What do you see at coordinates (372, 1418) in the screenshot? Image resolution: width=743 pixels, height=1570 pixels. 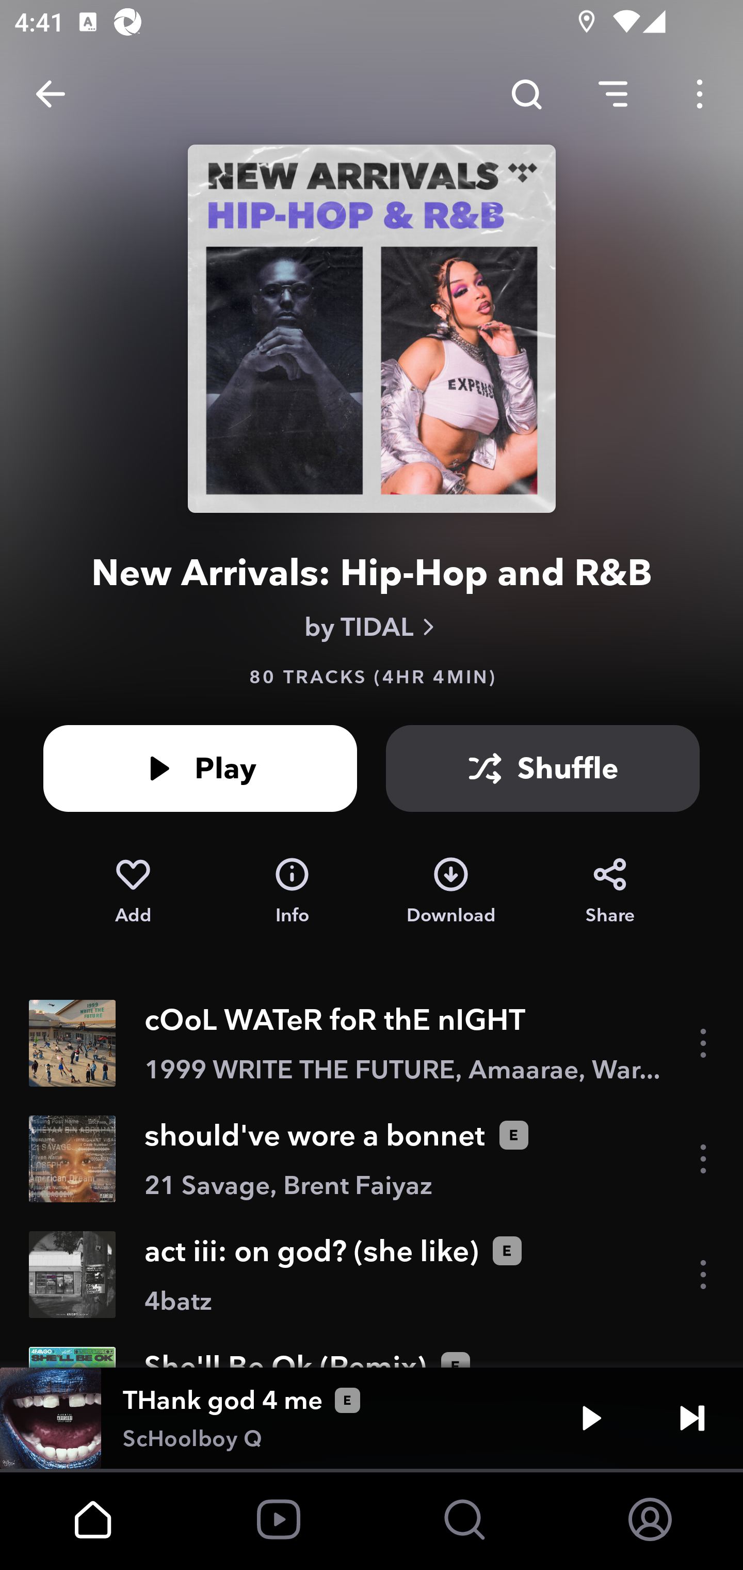 I see `THank god 4 me    ScHoolboy Q Play` at bounding box center [372, 1418].